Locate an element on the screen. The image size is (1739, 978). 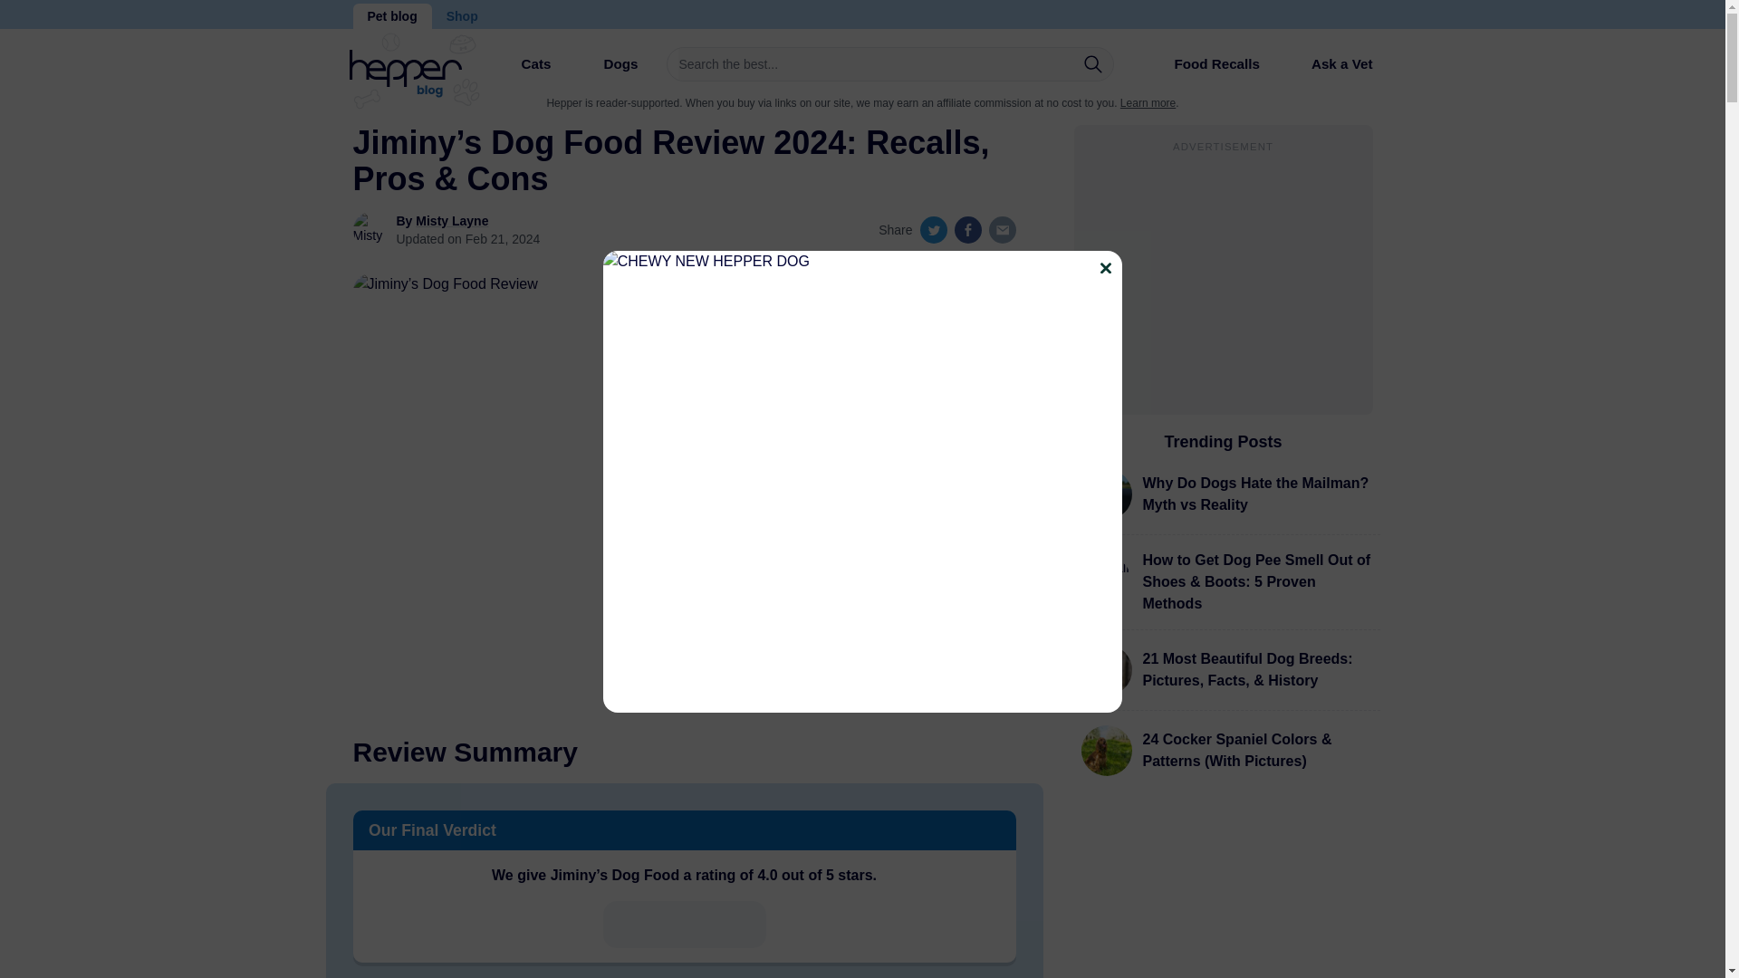
Learn more is located at coordinates (1147, 102).